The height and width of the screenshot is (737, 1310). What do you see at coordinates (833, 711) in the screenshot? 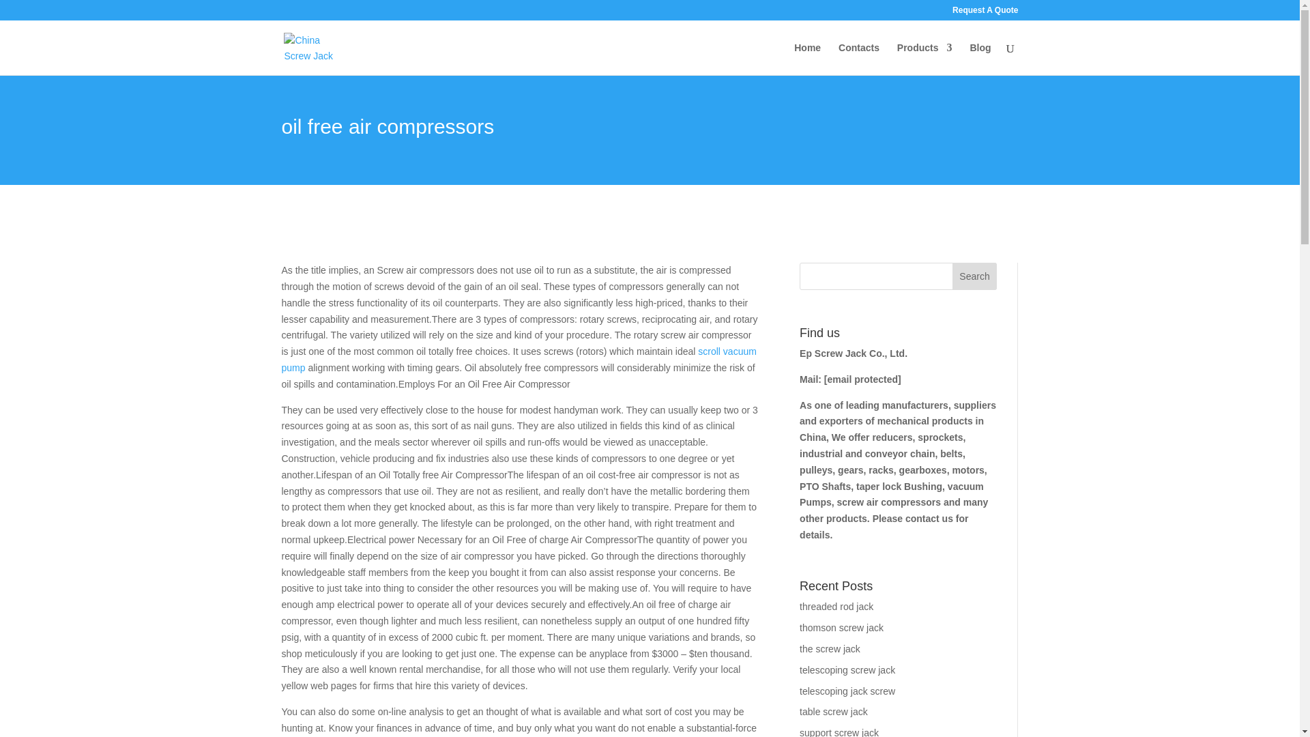
I see `table screw jack` at bounding box center [833, 711].